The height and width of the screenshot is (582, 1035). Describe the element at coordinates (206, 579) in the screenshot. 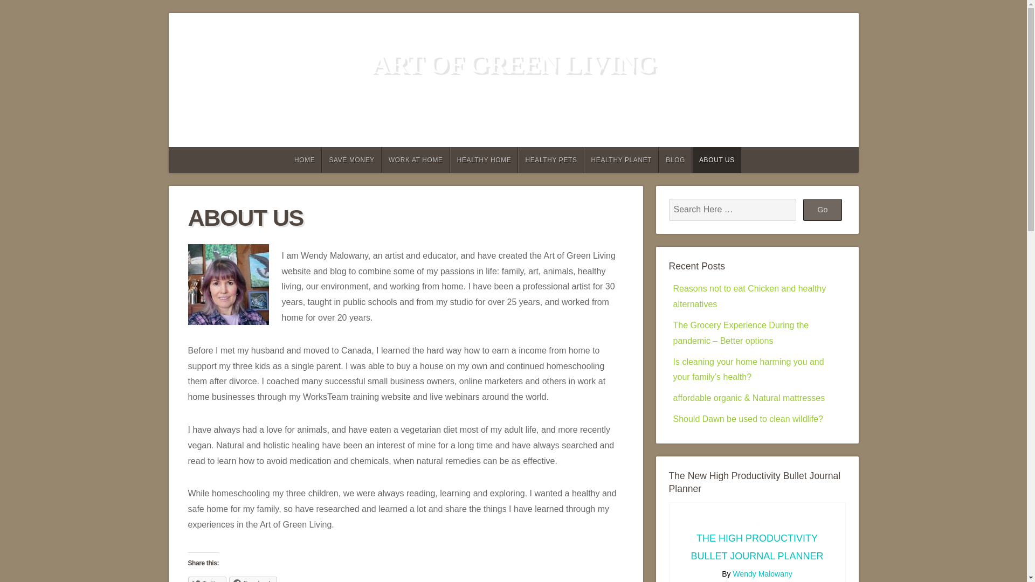

I see `Click to share on Twitter` at that location.